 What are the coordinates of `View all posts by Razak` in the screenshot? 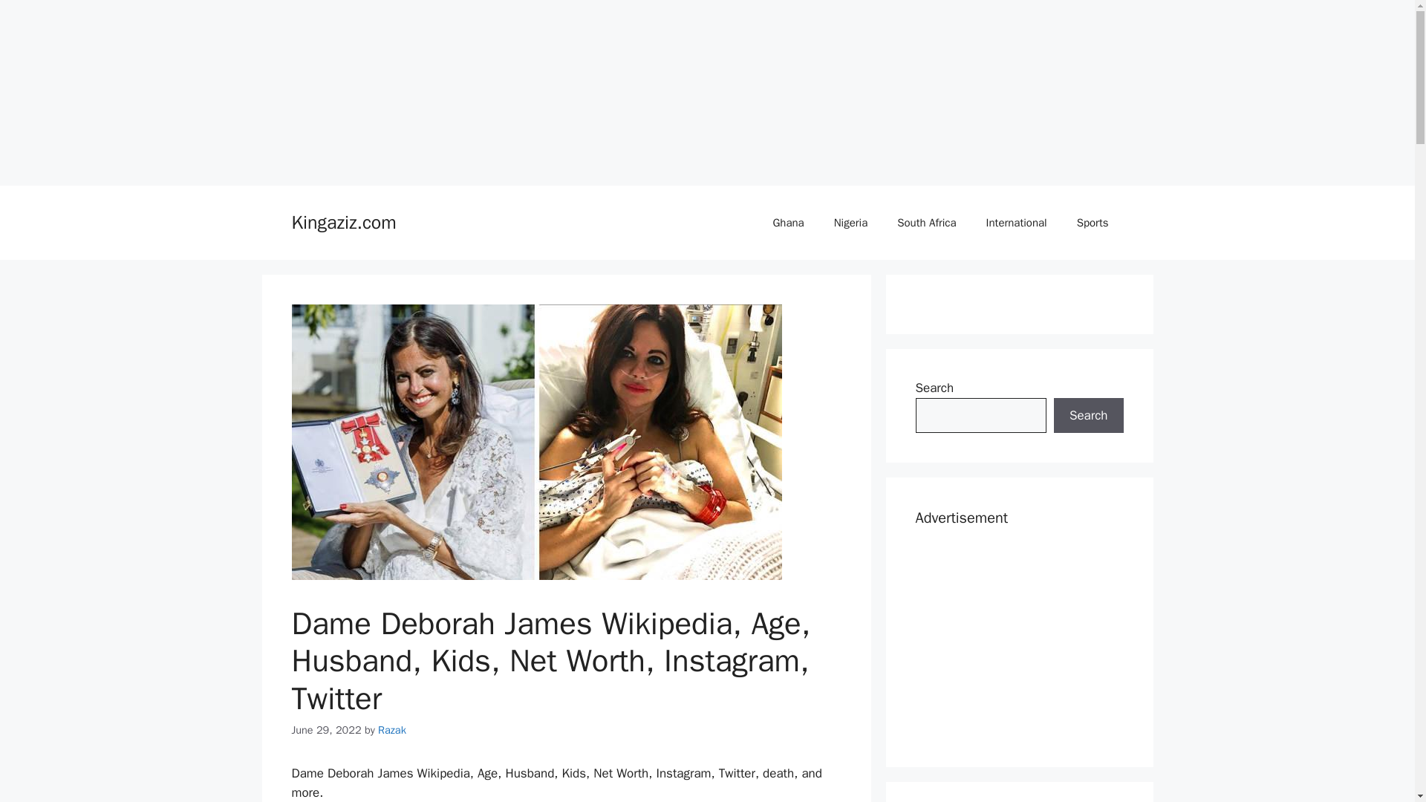 It's located at (392, 730).